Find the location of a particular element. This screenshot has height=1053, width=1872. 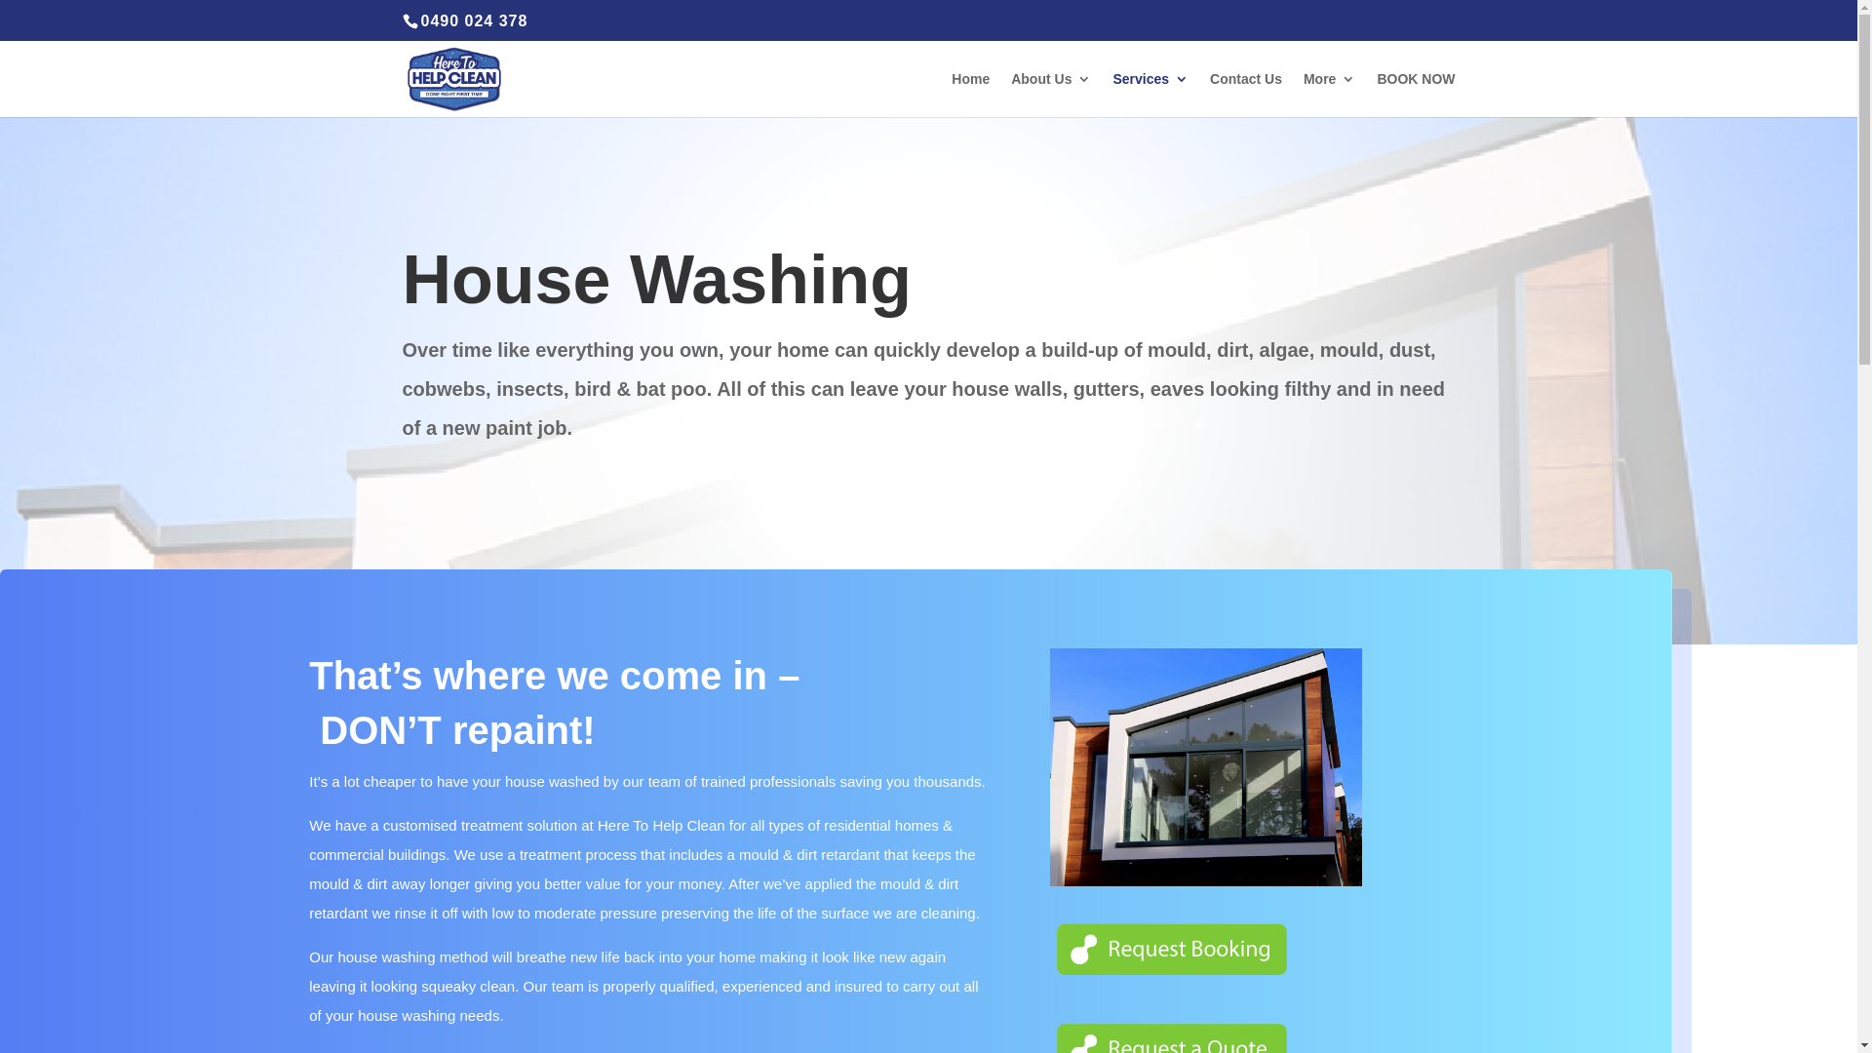

Contact Us is located at coordinates (1246, 95).